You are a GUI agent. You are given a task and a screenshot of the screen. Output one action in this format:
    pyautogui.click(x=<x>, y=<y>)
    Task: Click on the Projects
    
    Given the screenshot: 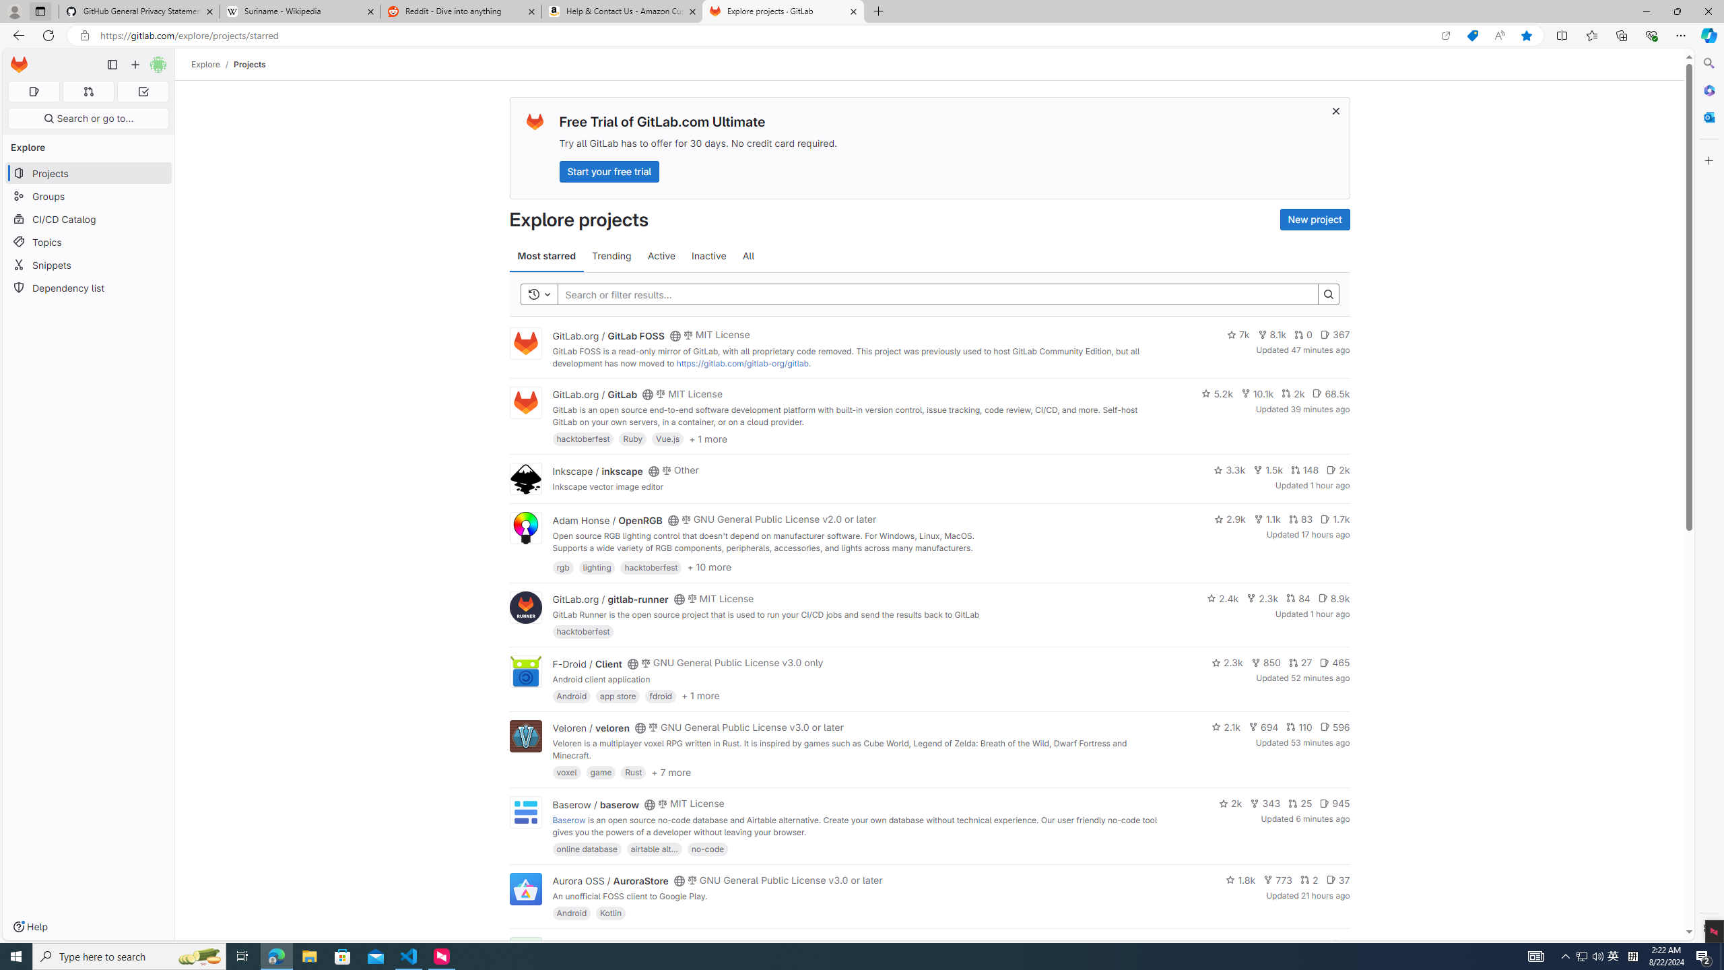 What is the action you would take?
    pyautogui.click(x=250, y=64)
    